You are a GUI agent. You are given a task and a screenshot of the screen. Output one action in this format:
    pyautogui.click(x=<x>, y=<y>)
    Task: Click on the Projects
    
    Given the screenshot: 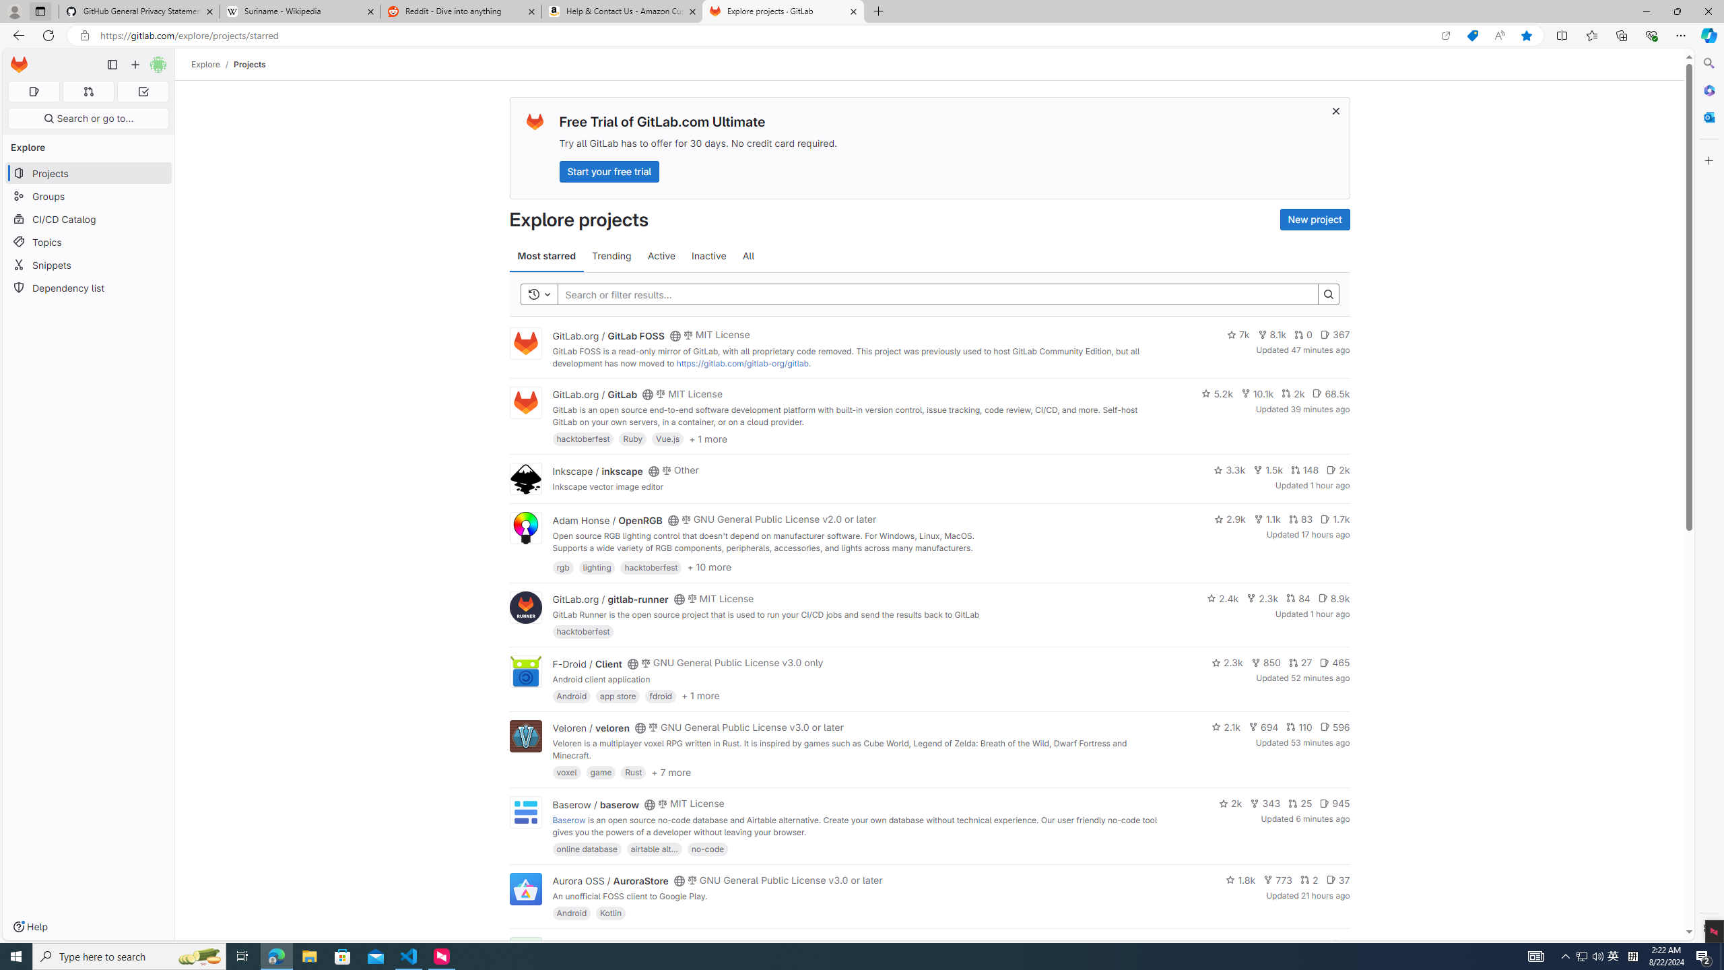 What is the action you would take?
    pyautogui.click(x=250, y=64)
    